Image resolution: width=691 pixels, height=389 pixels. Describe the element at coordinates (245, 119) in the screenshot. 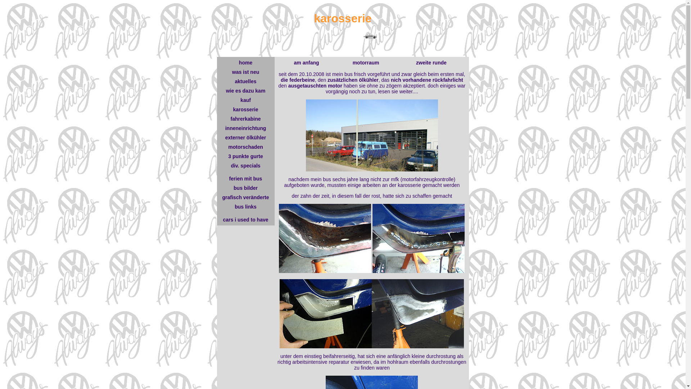

I see `fahrerkabine` at that location.